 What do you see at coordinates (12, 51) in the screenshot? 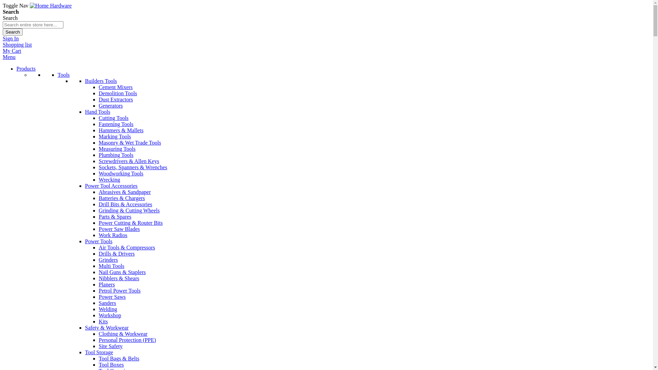
I see `My Cart` at bounding box center [12, 51].